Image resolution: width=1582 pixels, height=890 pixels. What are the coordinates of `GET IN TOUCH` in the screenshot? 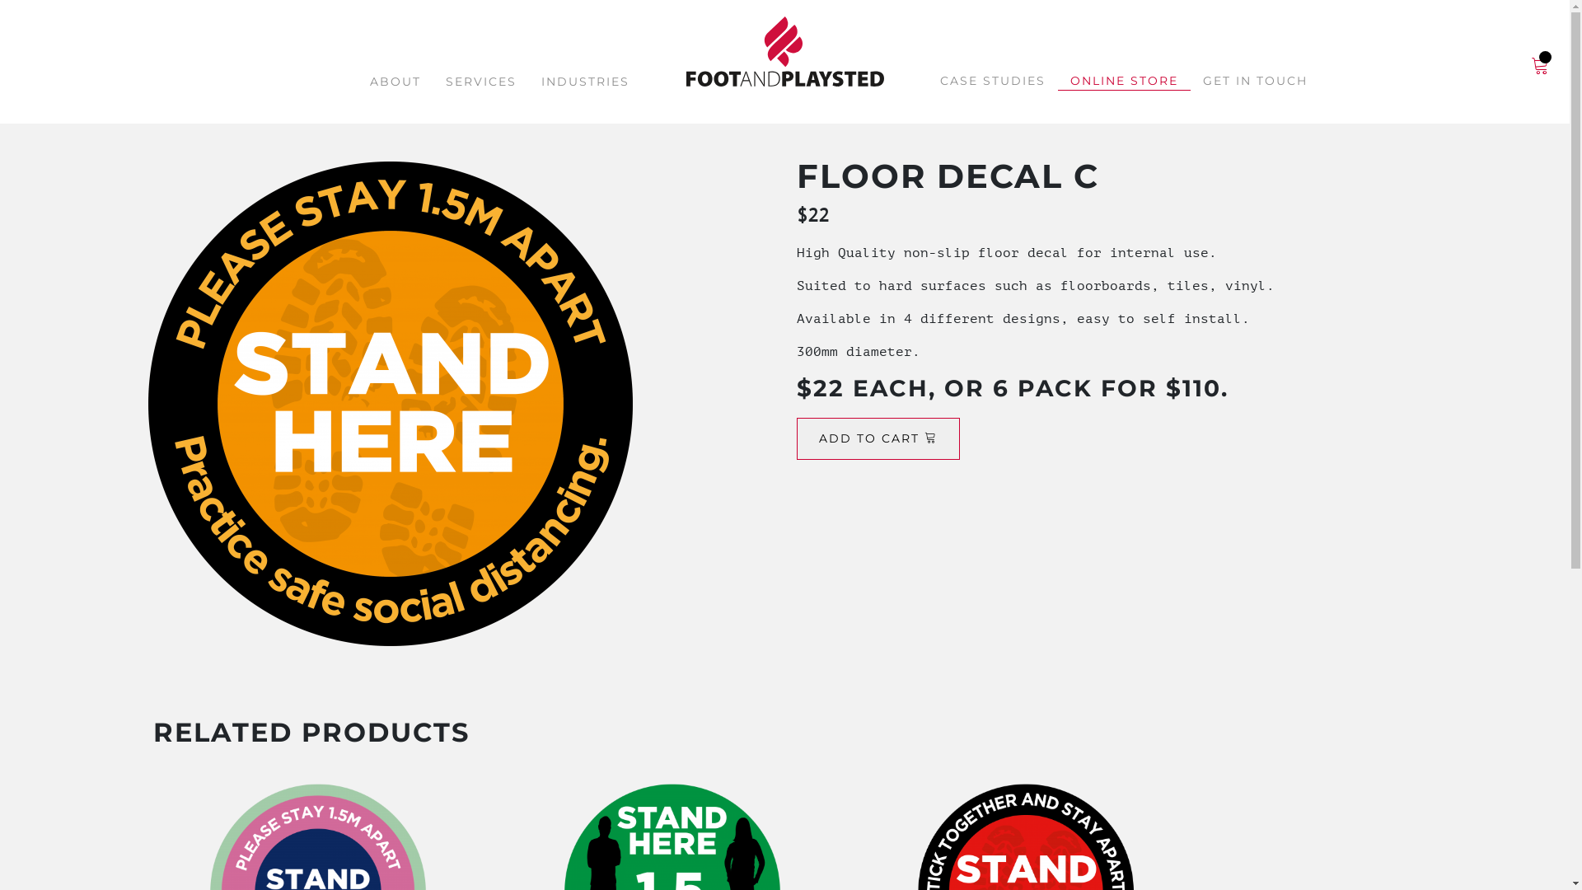 It's located at (1256, 81).